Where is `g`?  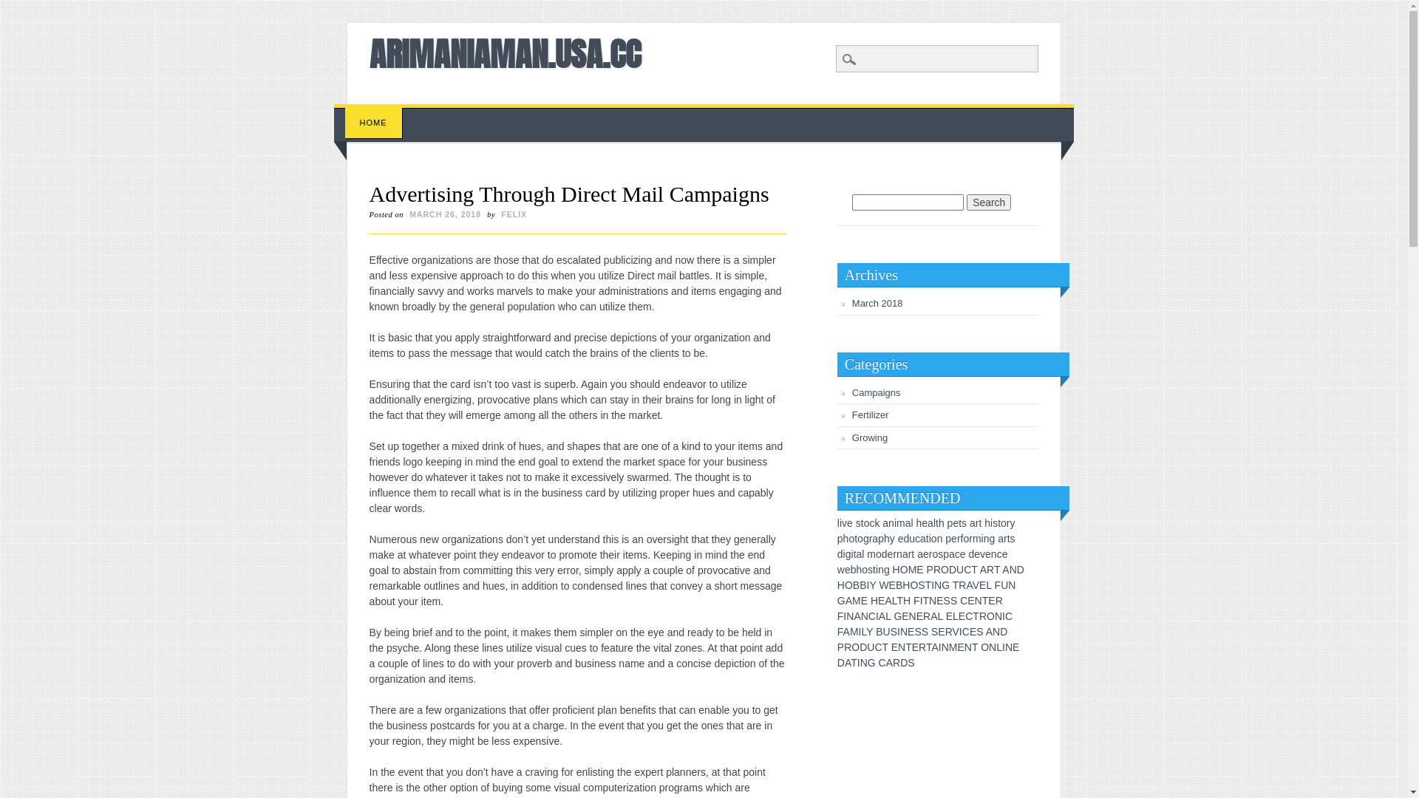
g is located at coordinates (993, 539).